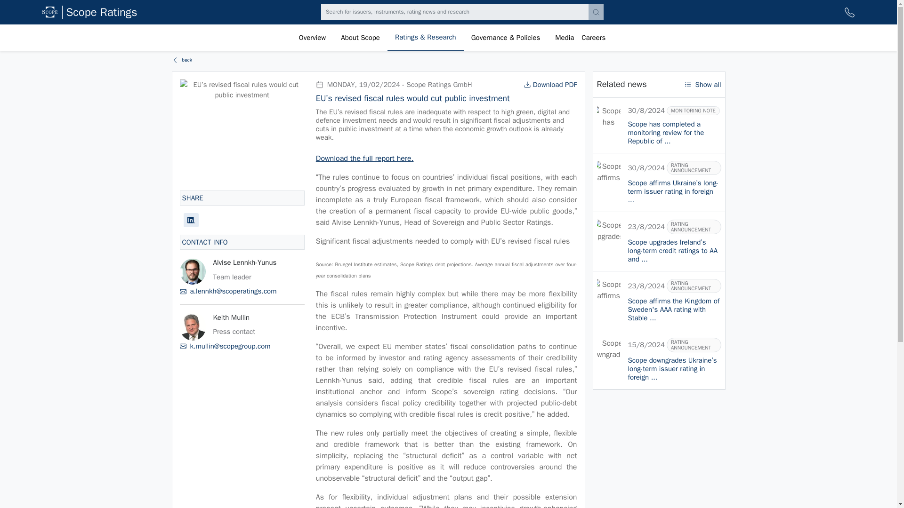  Describe the element at coordinates (361, 38) in the screenshot. I see `About Scope` at that location.